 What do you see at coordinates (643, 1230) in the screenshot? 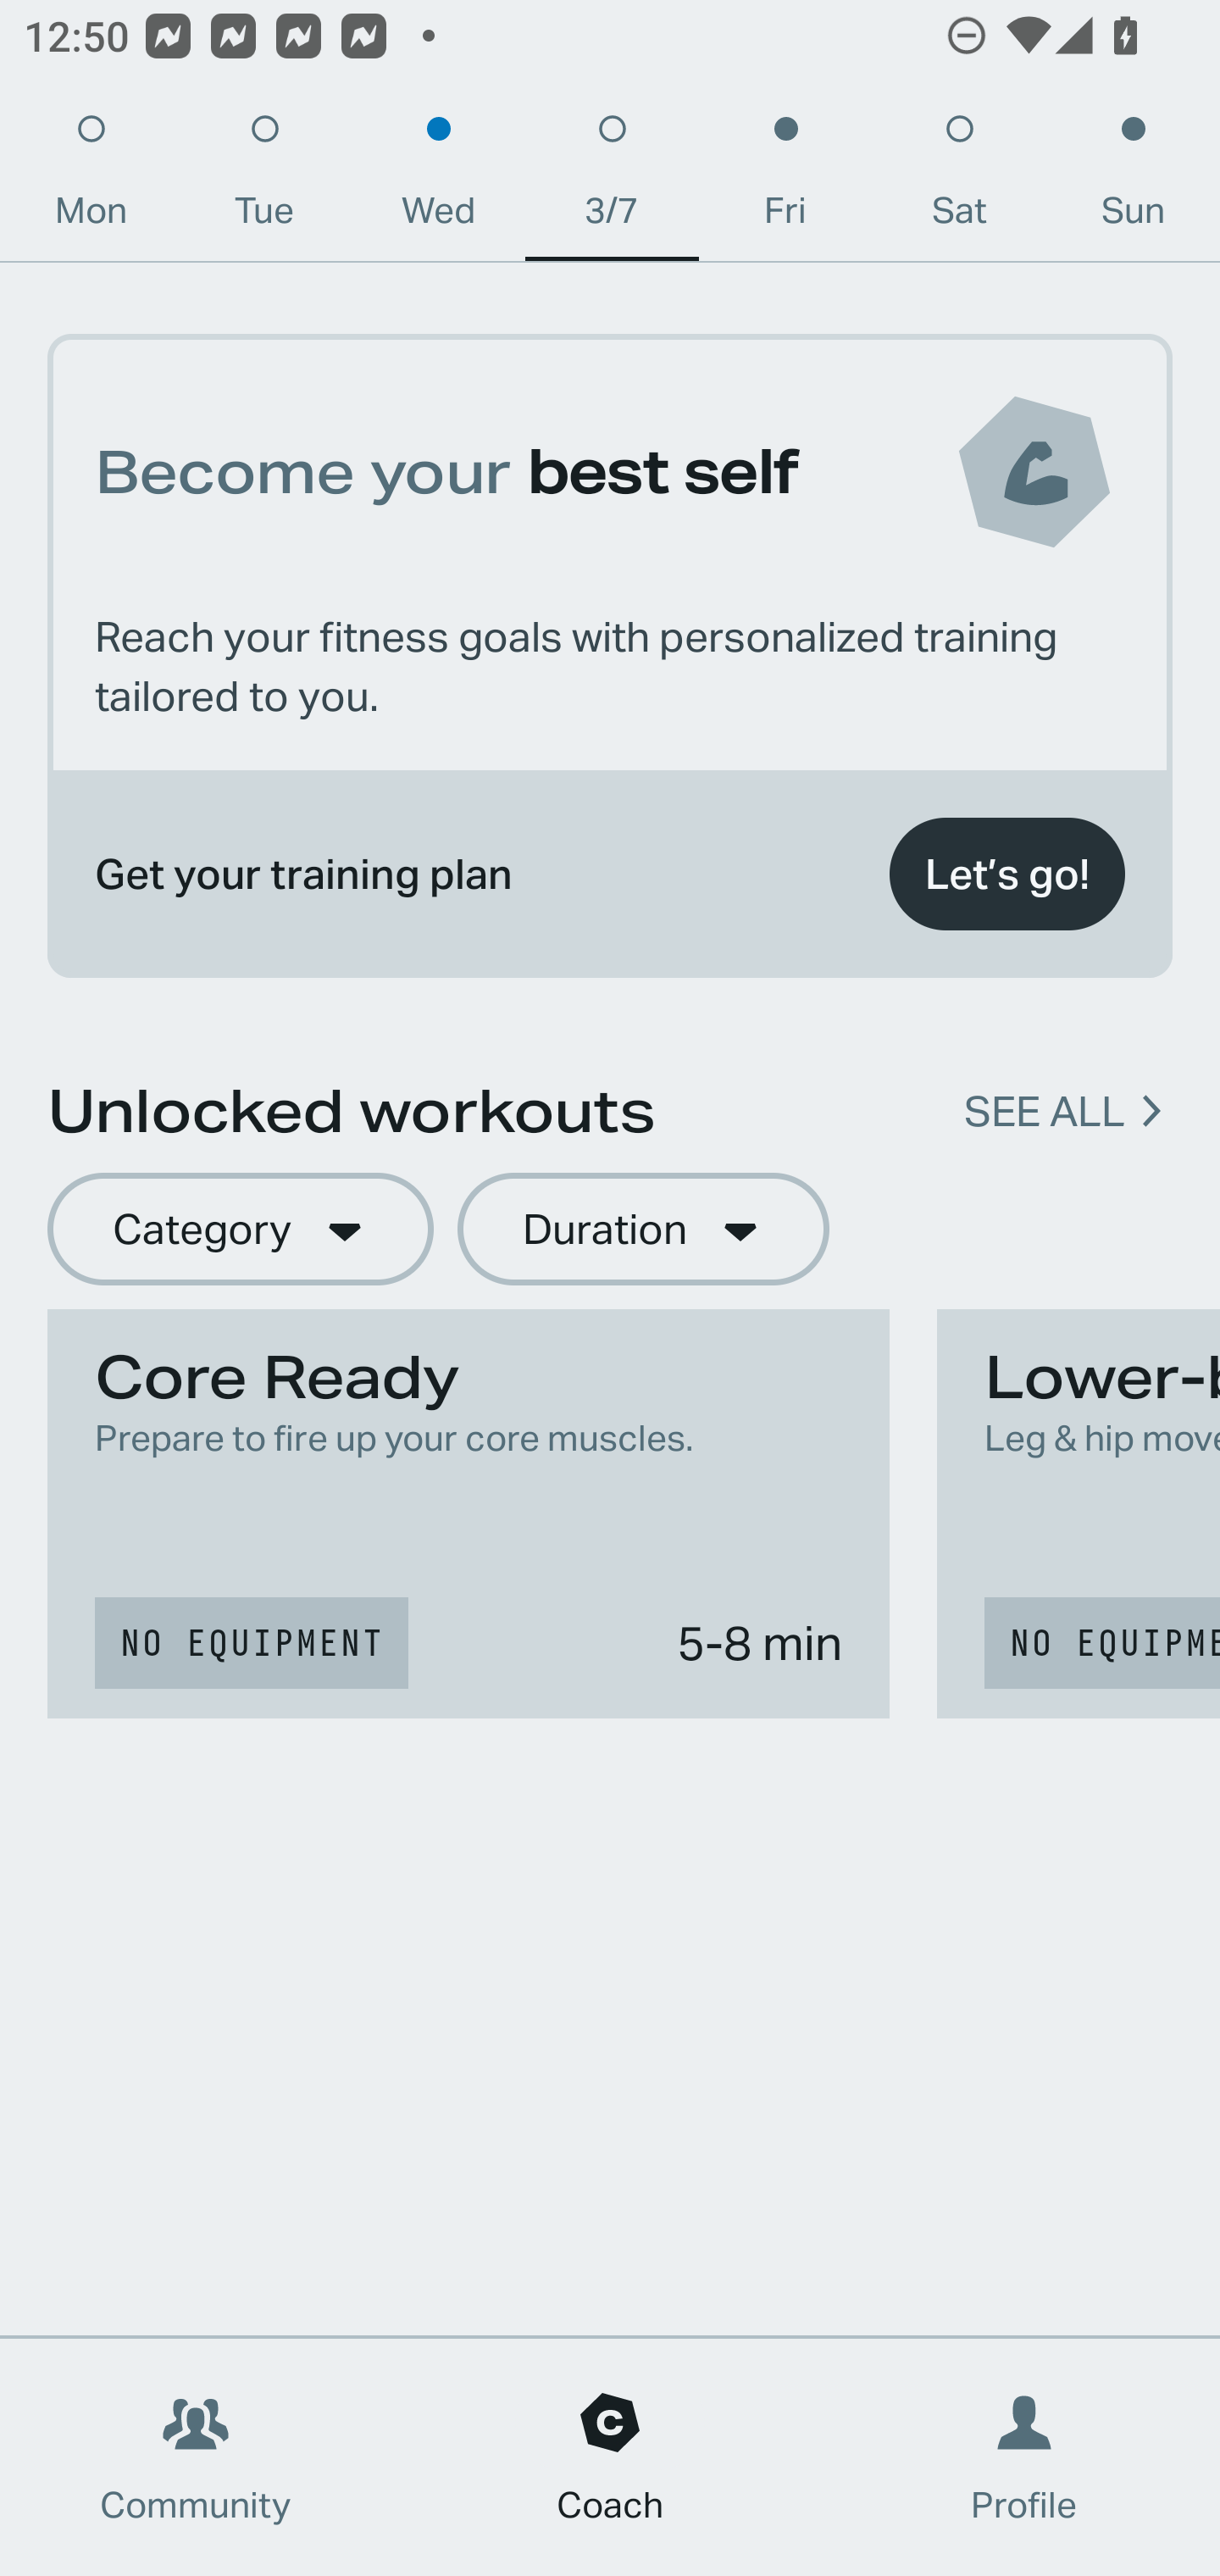
I see `Duration` at bounding box center [643, 1230].